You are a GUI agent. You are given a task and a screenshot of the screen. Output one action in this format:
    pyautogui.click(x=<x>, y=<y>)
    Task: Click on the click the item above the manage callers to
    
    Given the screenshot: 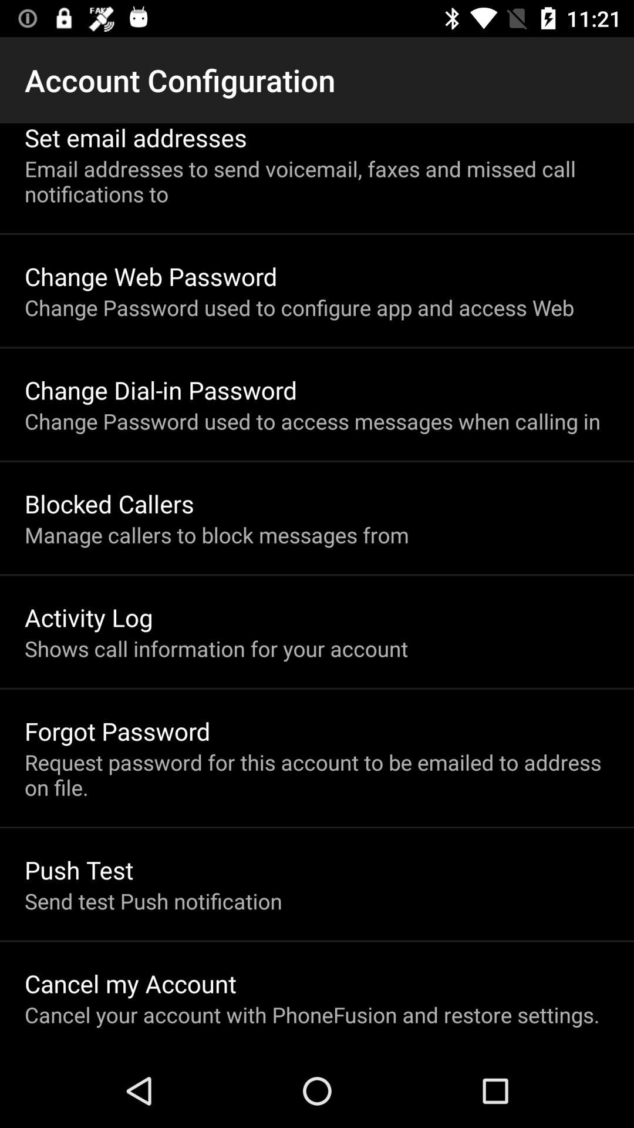 What is the action you would take?
    pyautogui.click(x=109, y=503)
    